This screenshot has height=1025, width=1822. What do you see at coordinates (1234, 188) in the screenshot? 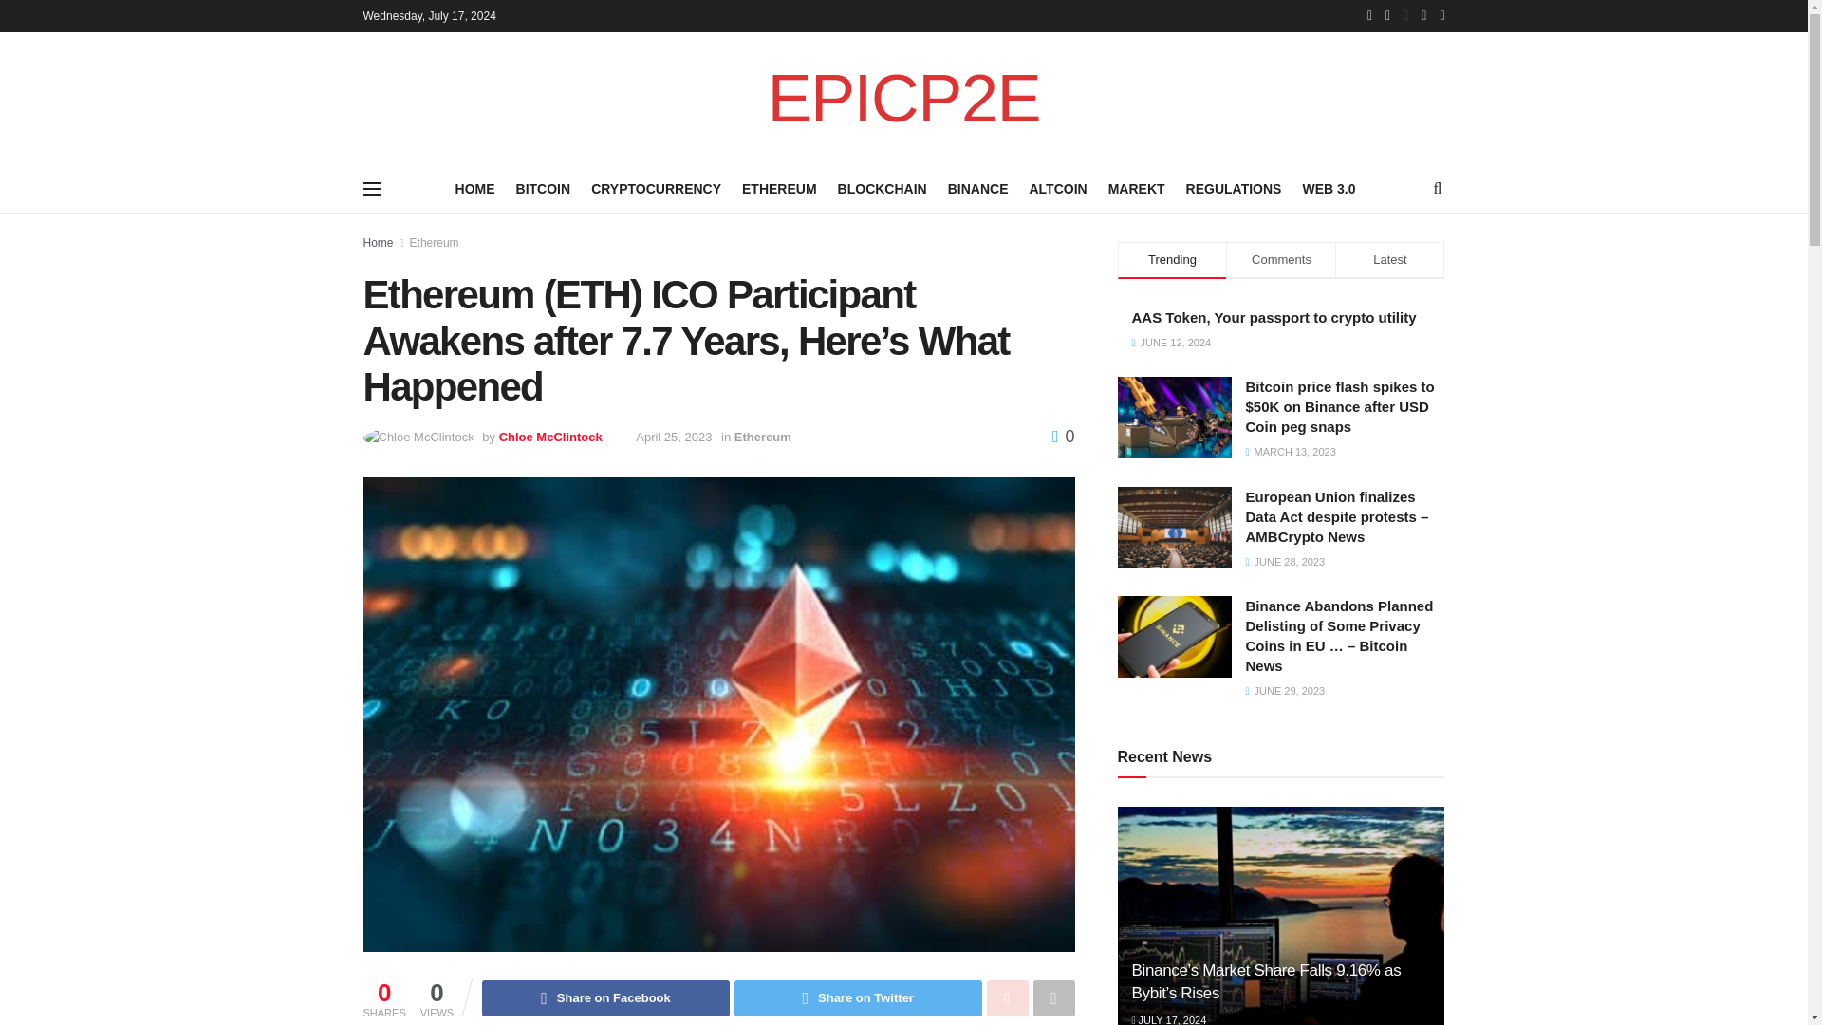
I see `REGULATIONS` at bounding box center [1234, 188].